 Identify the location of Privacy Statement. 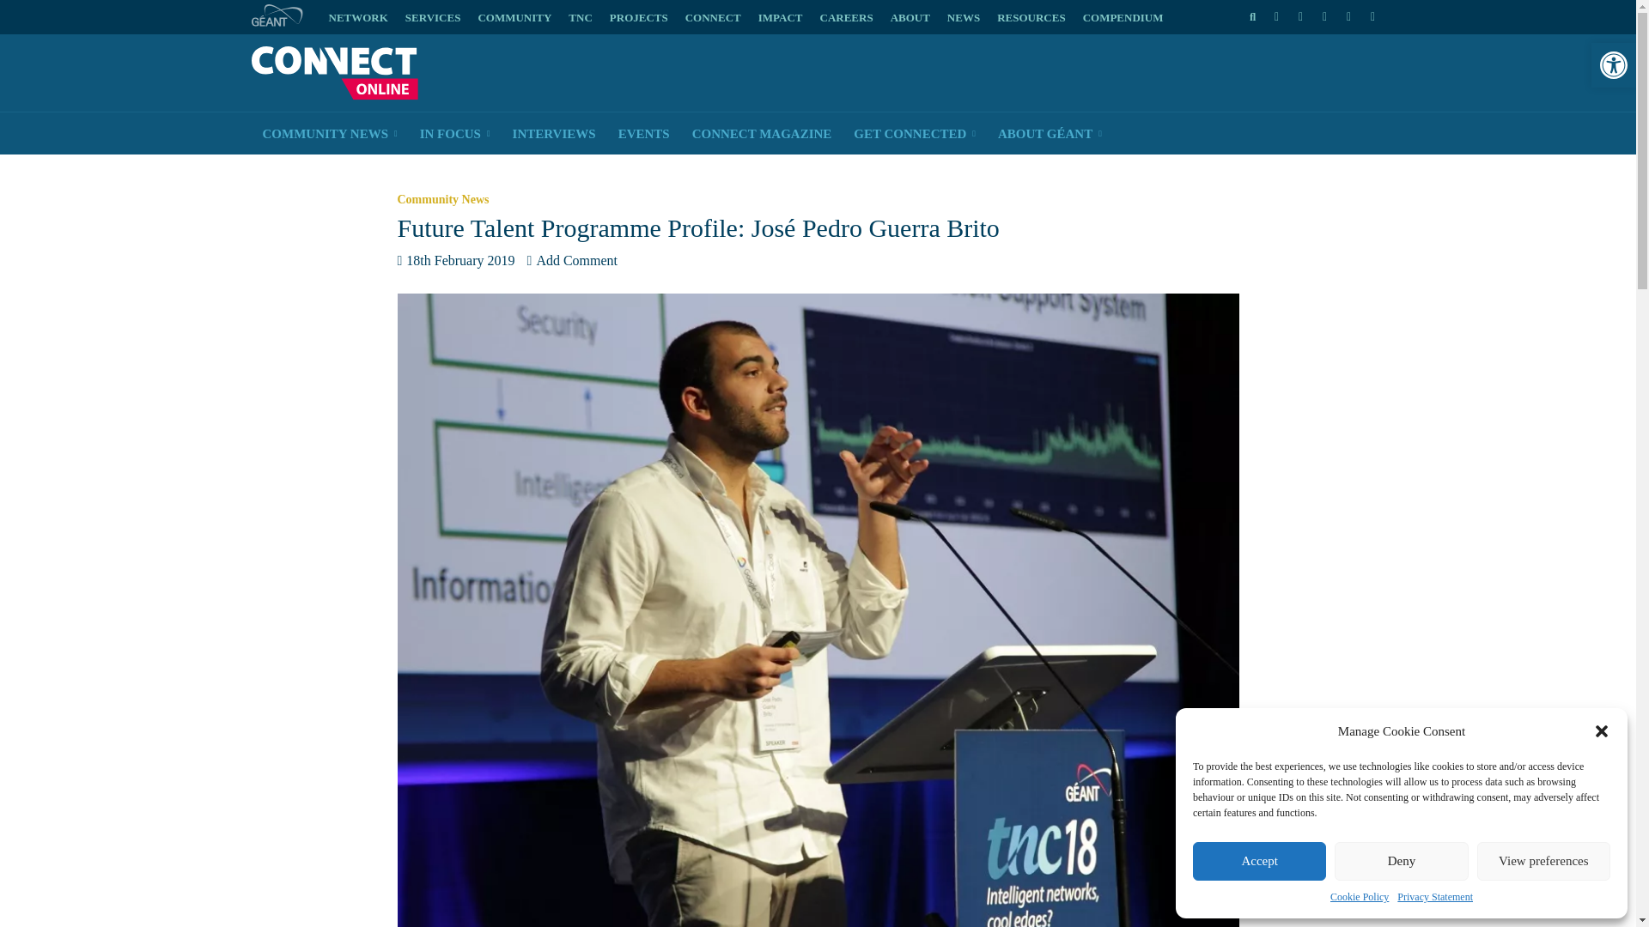
(1434, 897).